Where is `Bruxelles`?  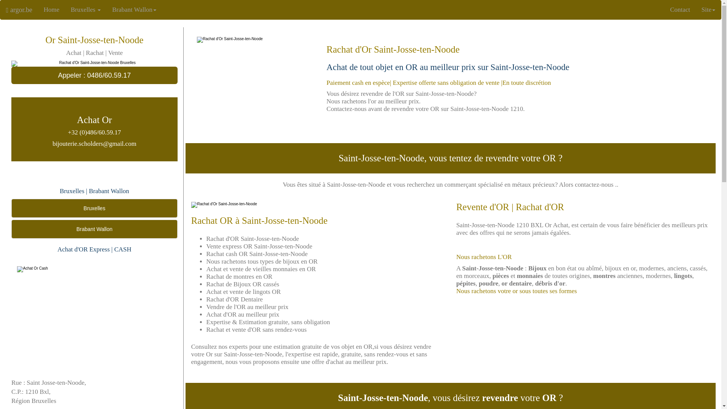 Bruxelles is located at coordinates (86, 10).